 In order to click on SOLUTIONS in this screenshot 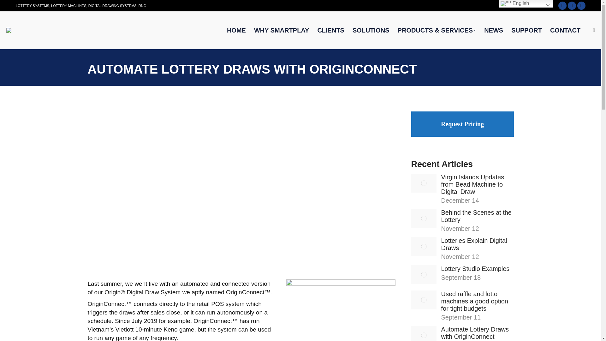, I will do `click(371, 30)`.